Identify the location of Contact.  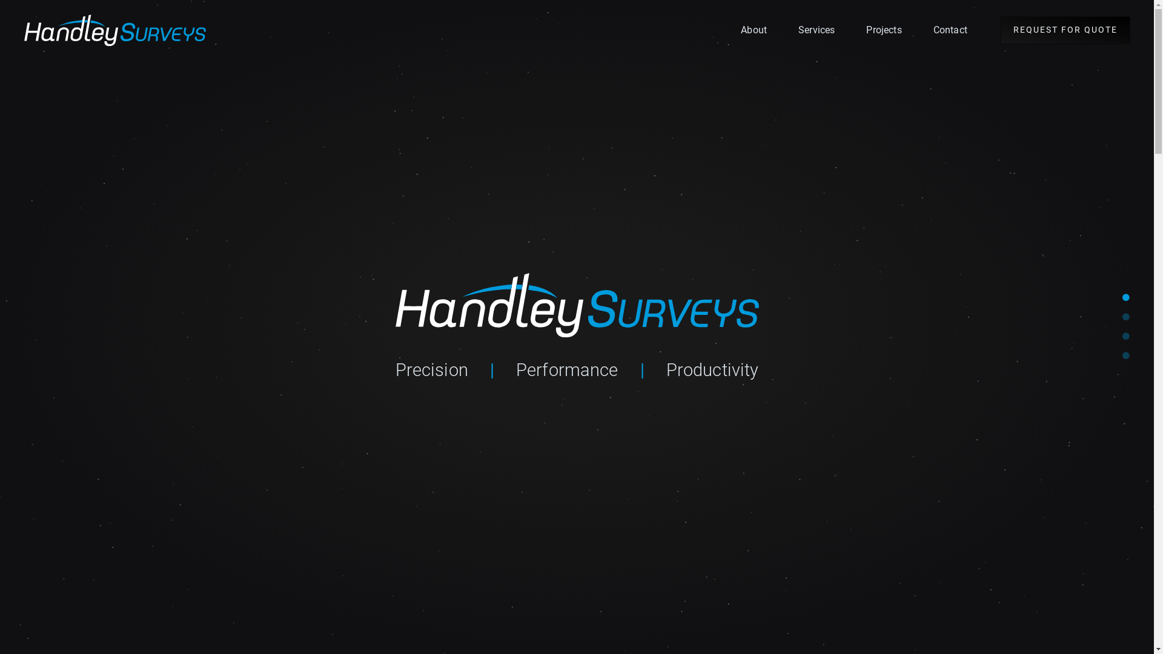
(950, 30).